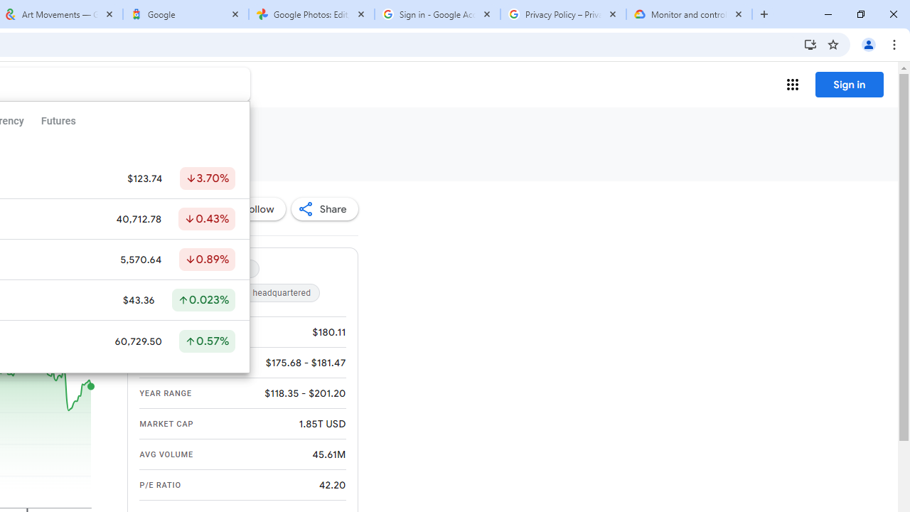 The height and width of the screenshot is (512, 910). Describe the element at coordinates (185, 155) in the screenshot. I see `VIX 17.55 Up by 7.87% +1.28` at that location.